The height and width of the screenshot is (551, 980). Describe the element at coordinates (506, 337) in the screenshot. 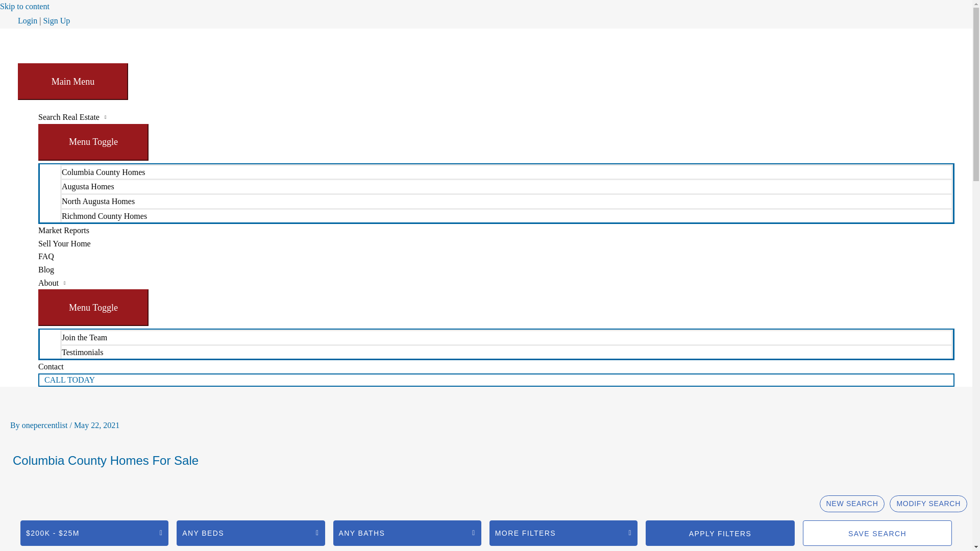

I see `Join the Team` at that location.